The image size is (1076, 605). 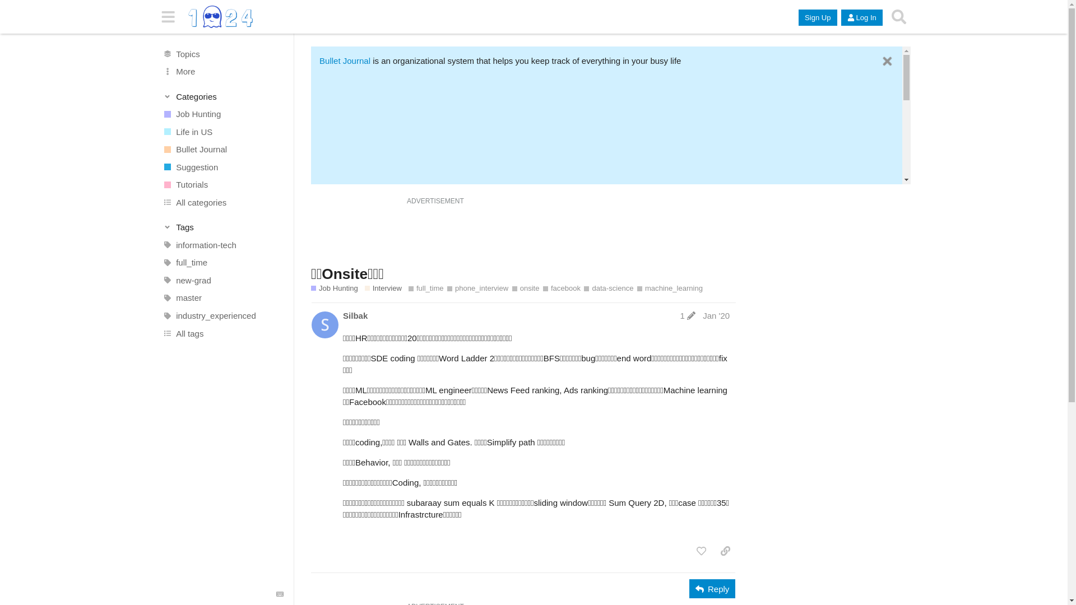 I want to click on Job Hunting, so click(x=222, y=114).